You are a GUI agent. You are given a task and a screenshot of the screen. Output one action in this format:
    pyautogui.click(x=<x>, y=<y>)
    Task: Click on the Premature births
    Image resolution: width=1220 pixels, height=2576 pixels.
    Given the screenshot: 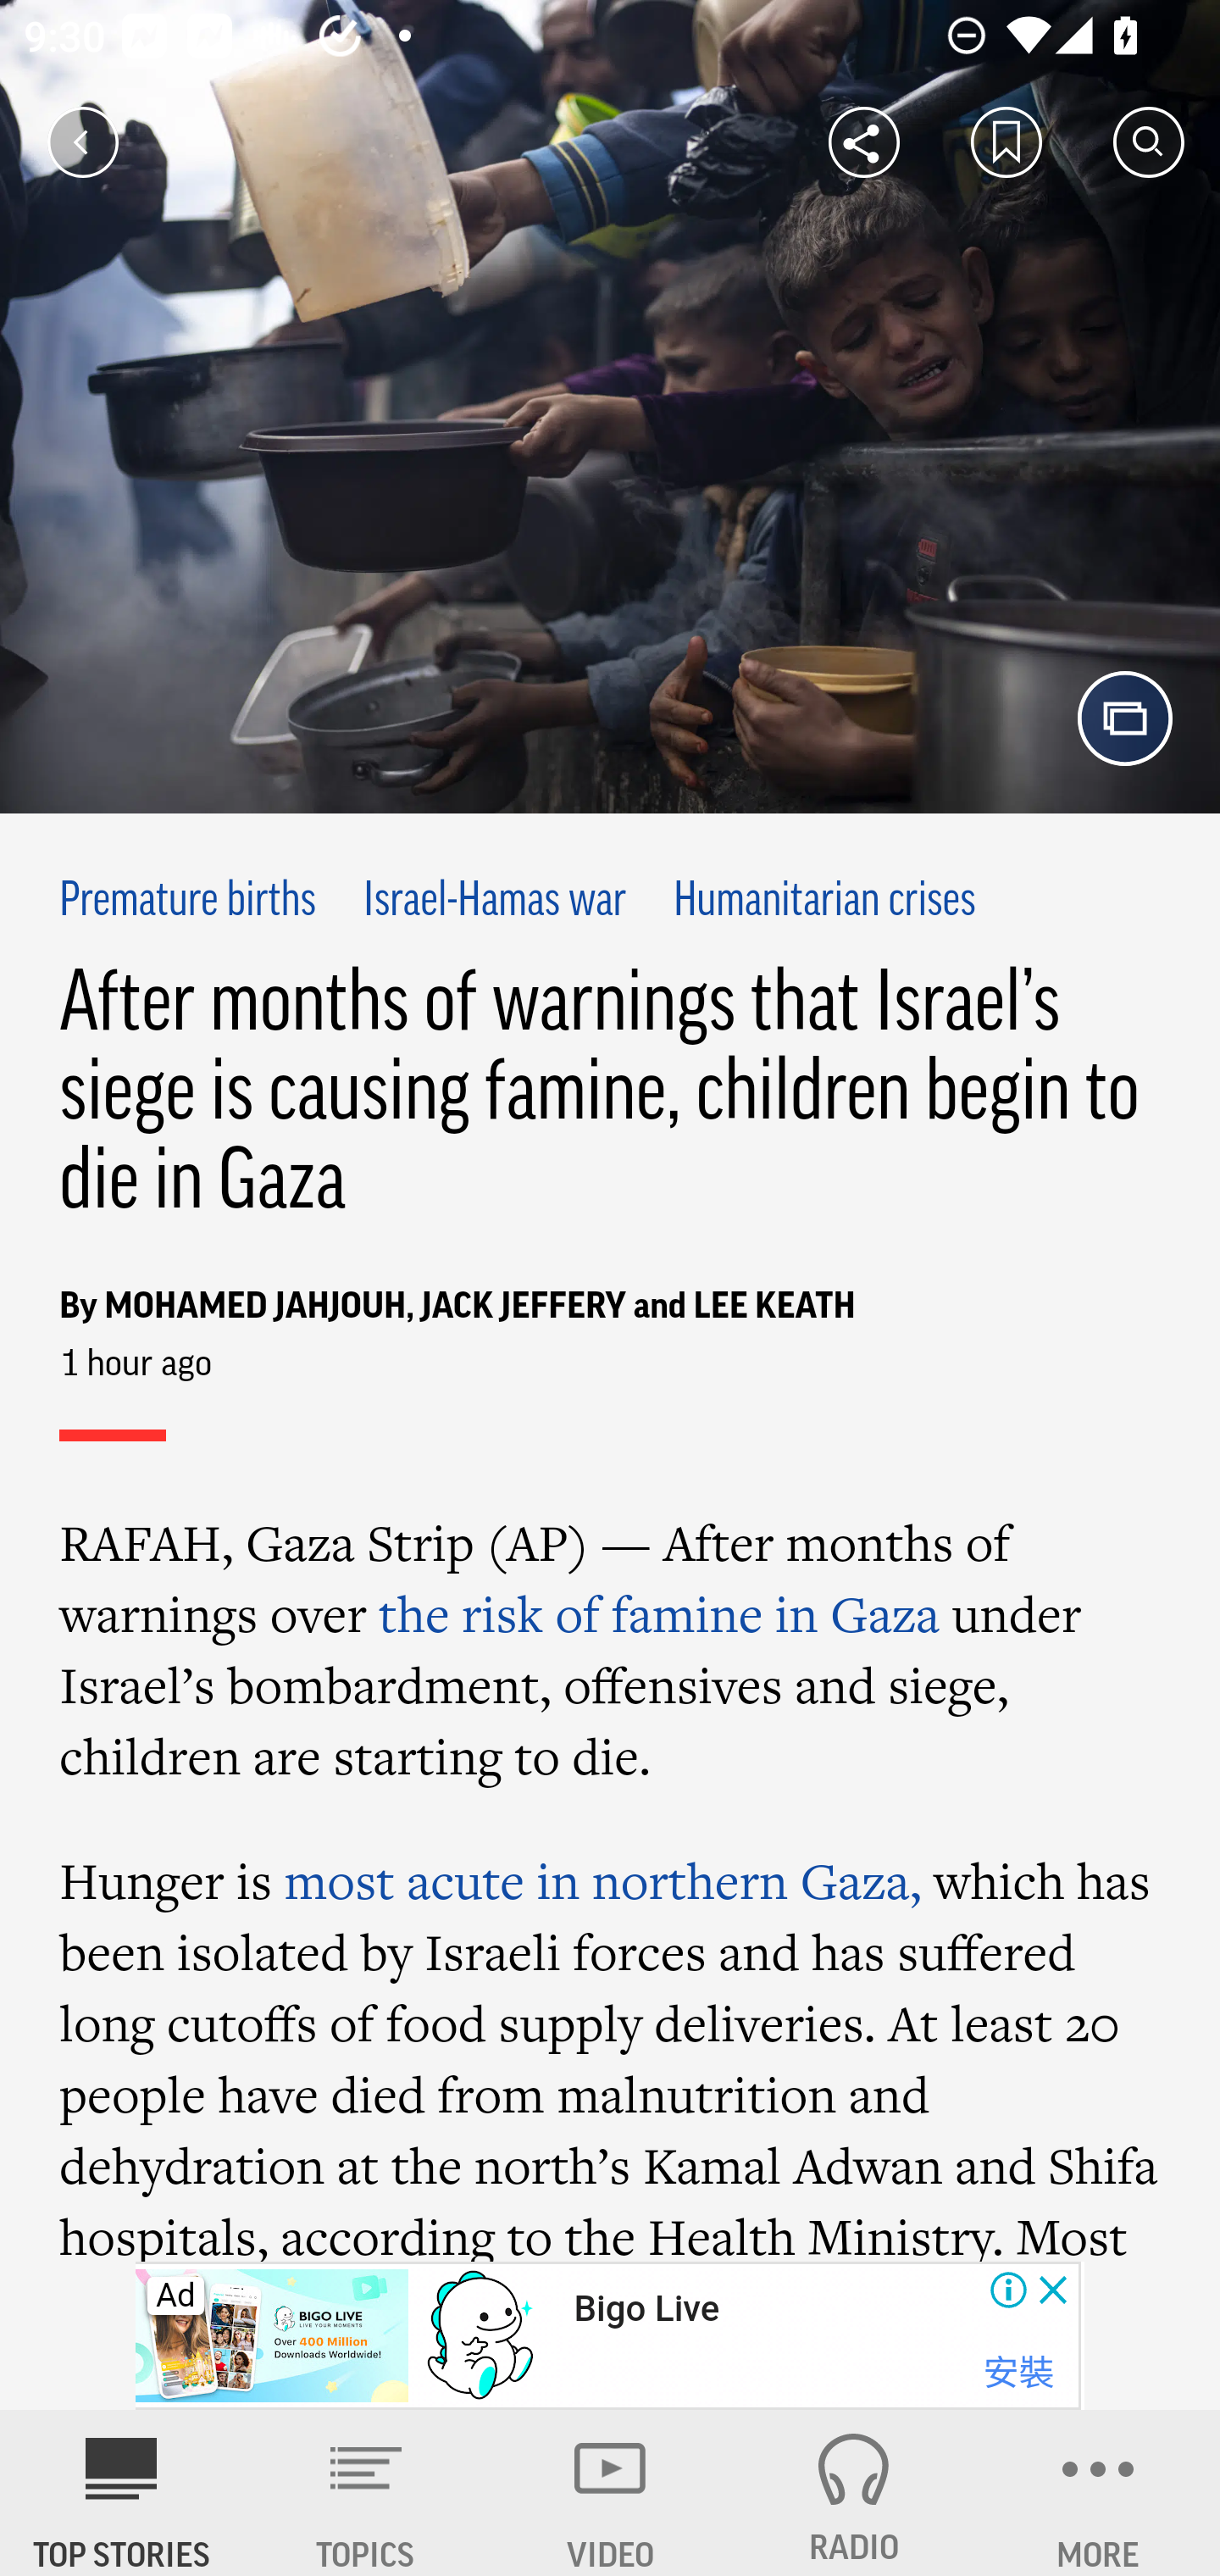 What is the action you would take?
    pyautogui.click(x=188, y=902)
    